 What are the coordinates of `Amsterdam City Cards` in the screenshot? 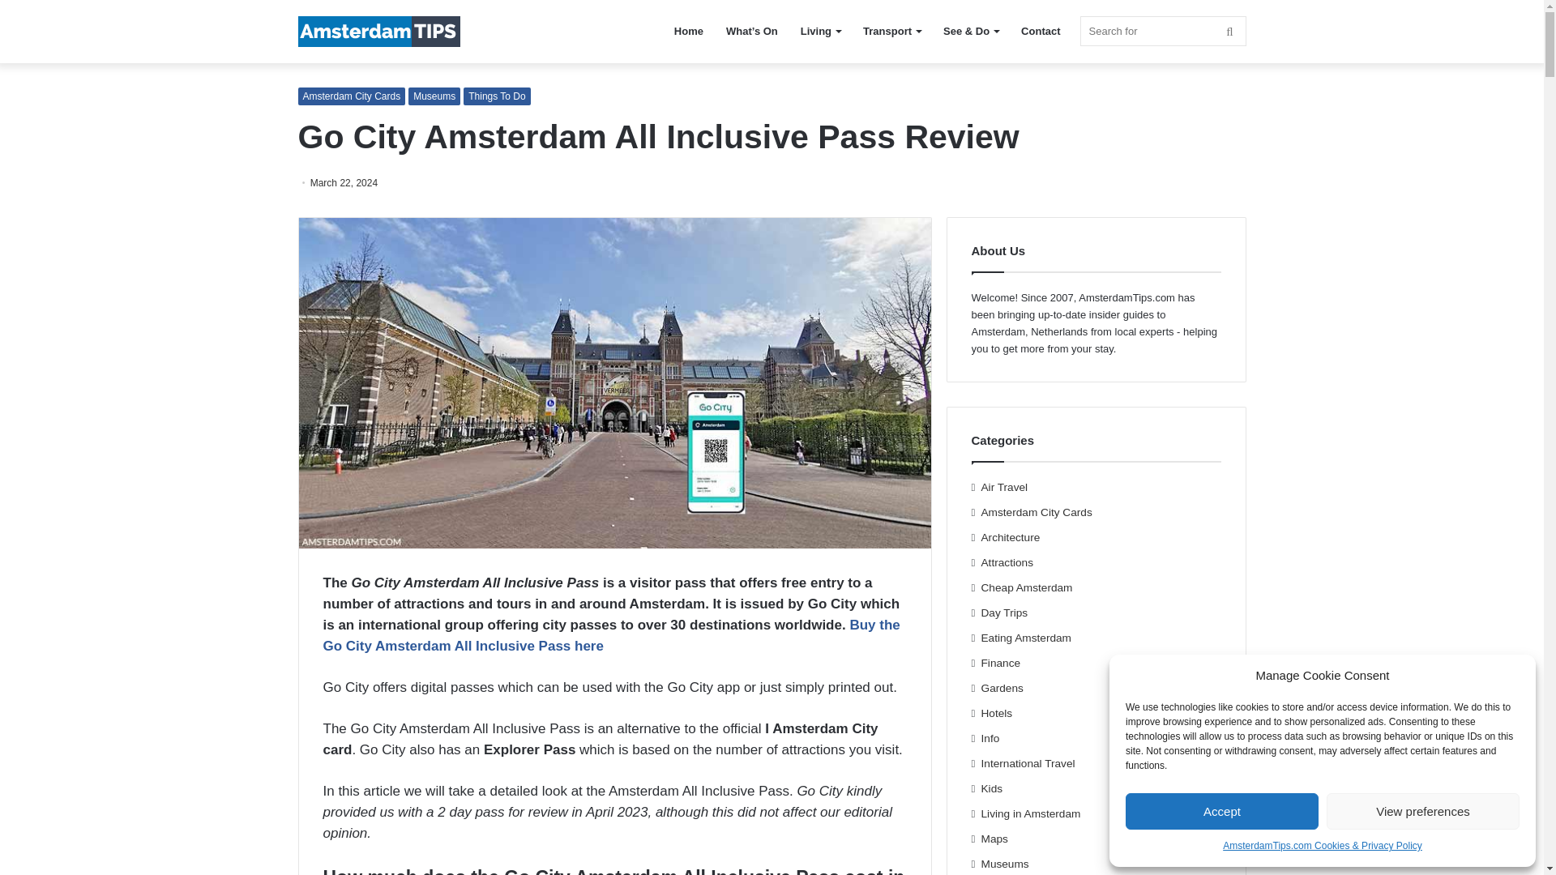 It's located at (352, 96).